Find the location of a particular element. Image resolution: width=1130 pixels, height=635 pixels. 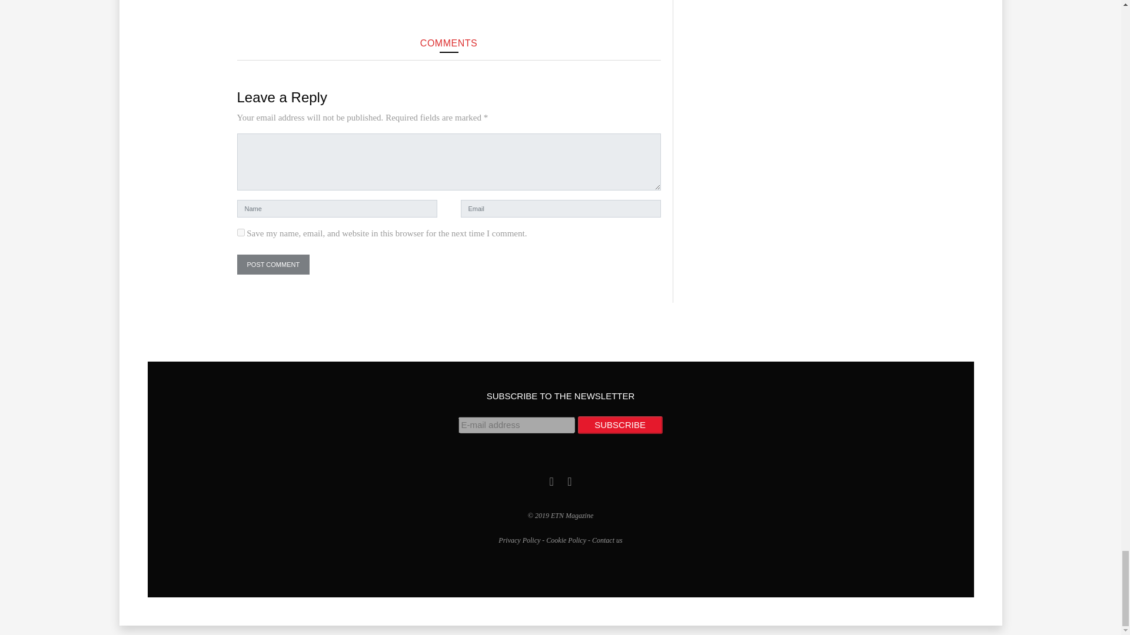

yes is located at coordinates (240, 232).